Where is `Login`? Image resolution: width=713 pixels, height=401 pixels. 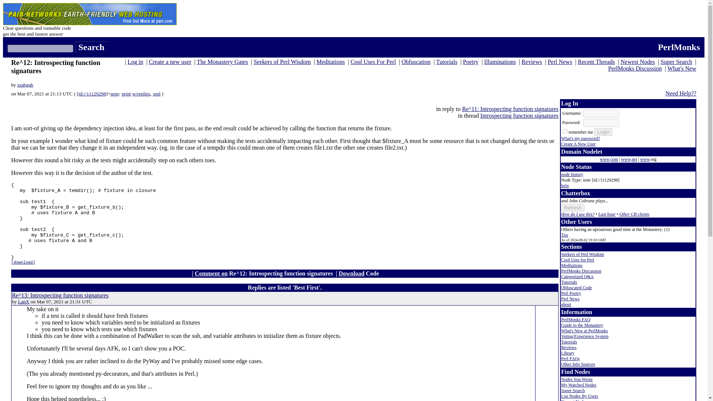 Login is located at coordinates (603, 132).